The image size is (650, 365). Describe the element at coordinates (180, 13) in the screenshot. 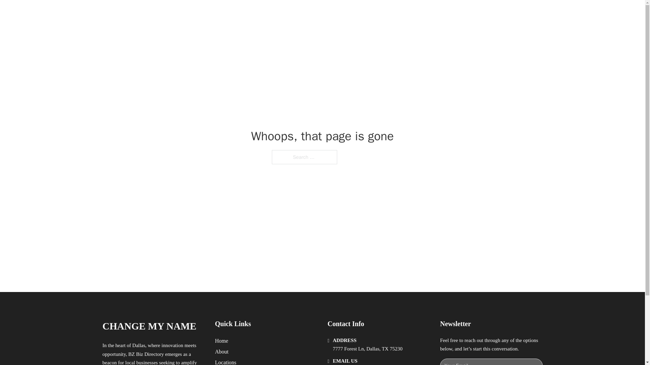

I see `BZ BIZ DIRECTORY` at that location.